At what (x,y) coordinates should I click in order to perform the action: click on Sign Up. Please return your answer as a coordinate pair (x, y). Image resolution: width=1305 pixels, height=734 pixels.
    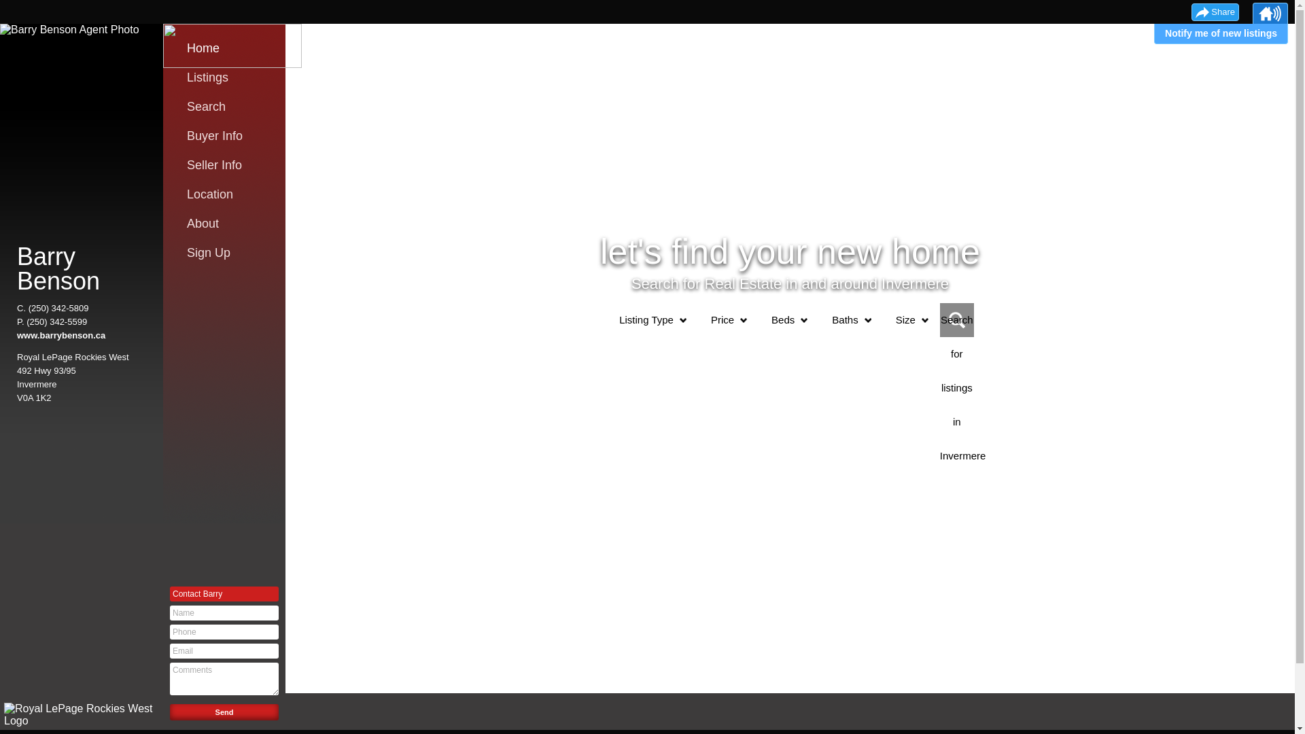
    Looking at the image, I should click on (228, 253).